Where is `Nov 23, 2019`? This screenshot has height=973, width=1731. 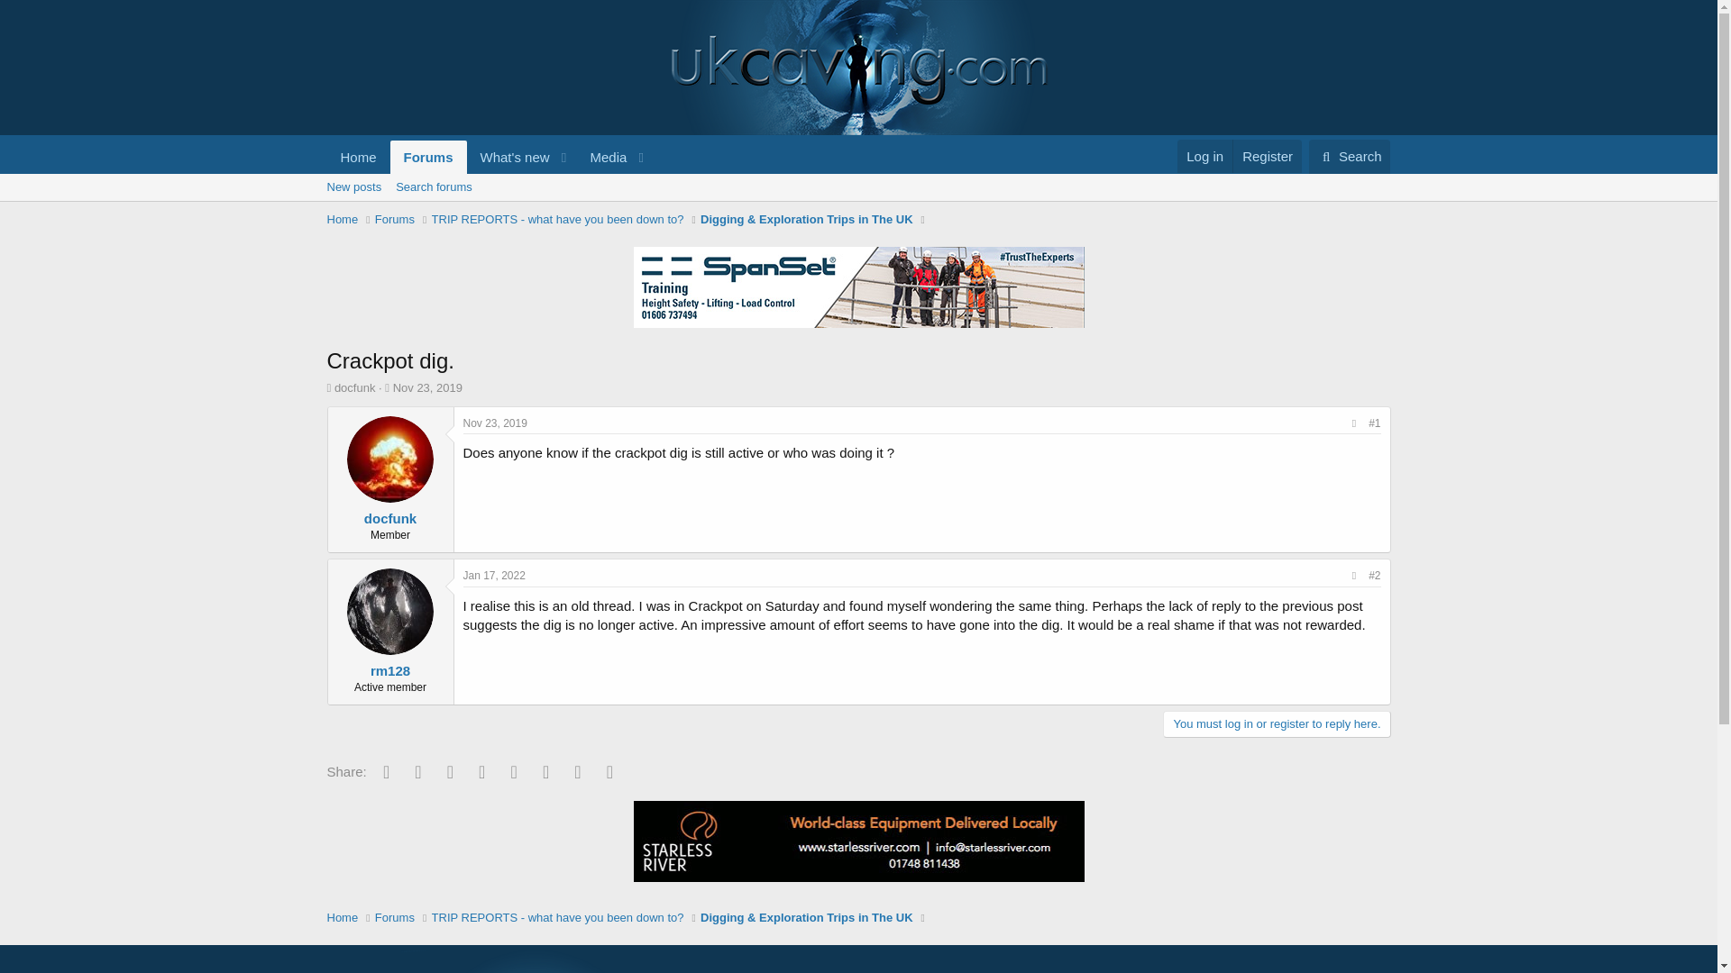 Nov 23, 2019 is located at coordinates (490, 157).